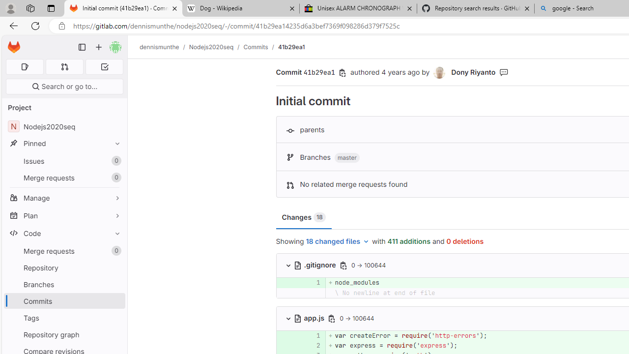 The height and width of the screenshot is (354, 629). I want to click on .gitignore , so click(315, 265).